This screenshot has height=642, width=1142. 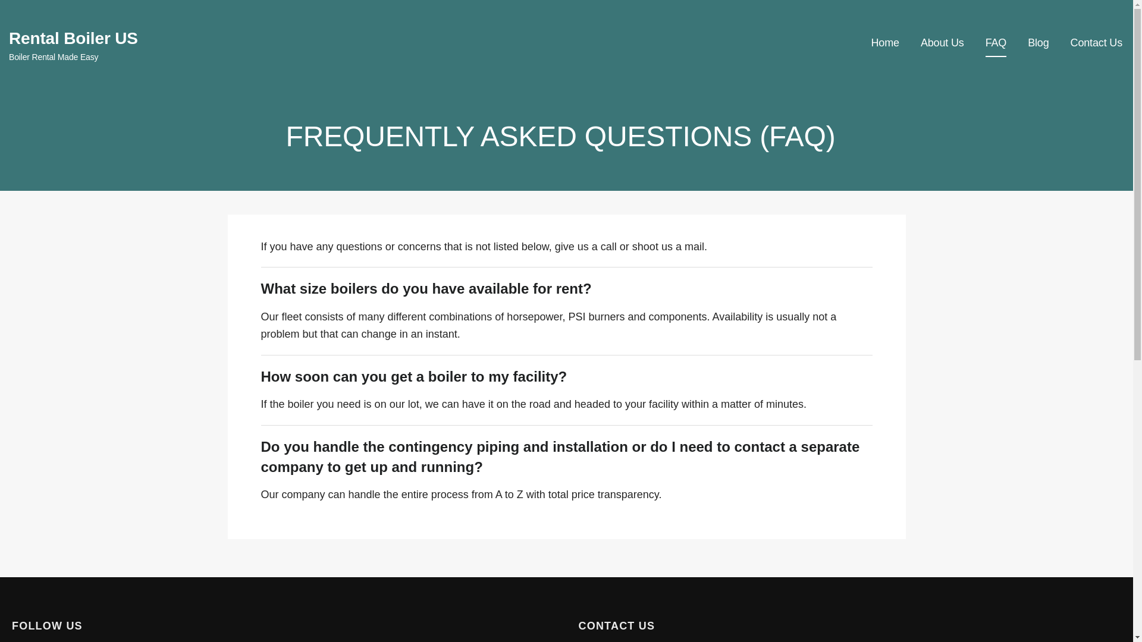 What do you see at coordinates (74, 38) in the screenshot?
I see `Rental Boiler US` at bounding box center [74, 38].